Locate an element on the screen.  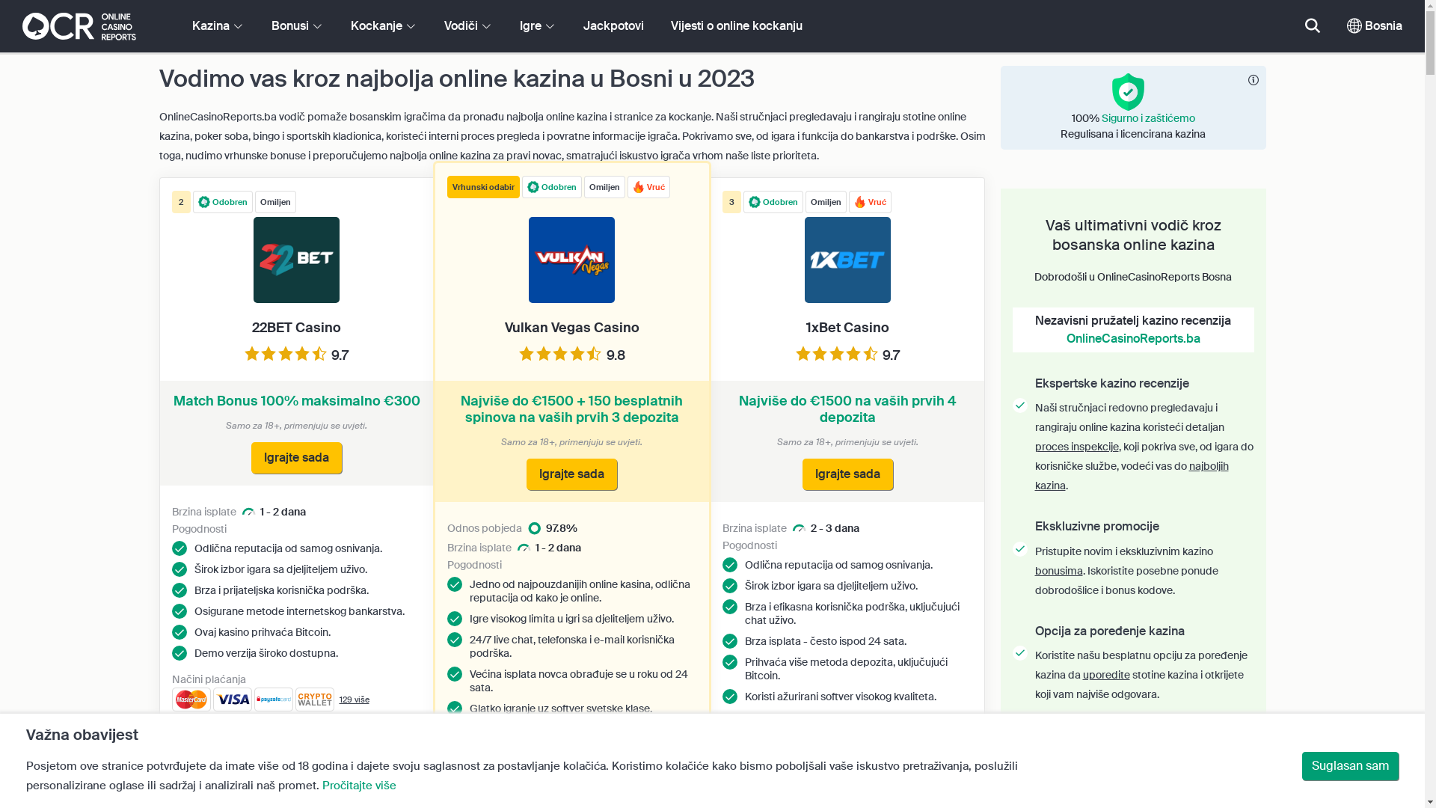
Bonusi is located at coordinates (298, 26).